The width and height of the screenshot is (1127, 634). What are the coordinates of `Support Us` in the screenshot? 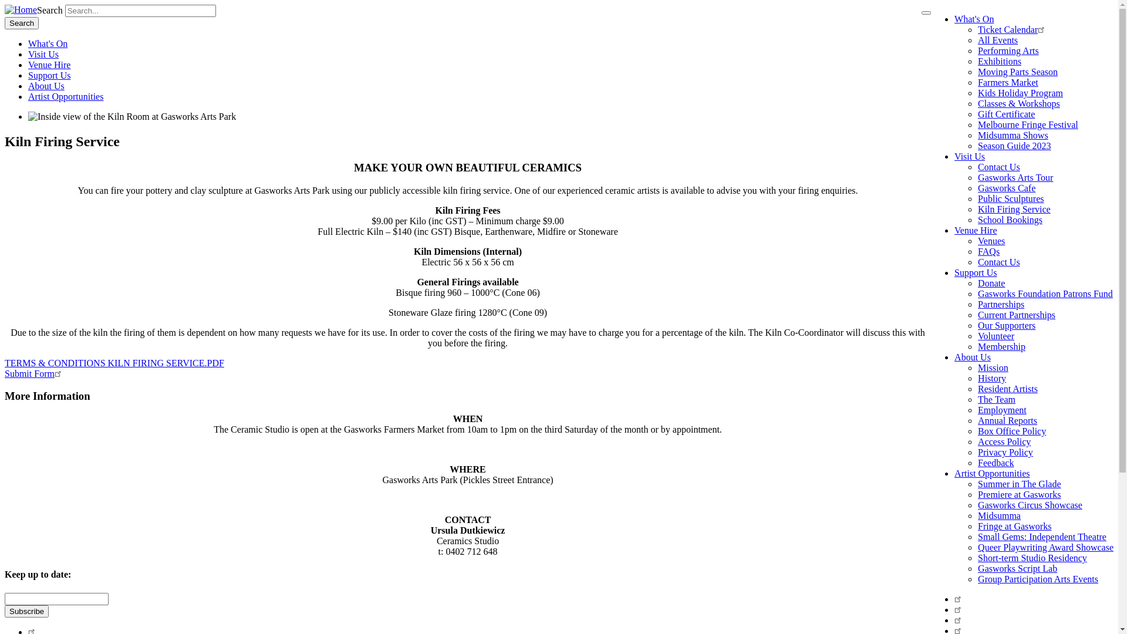 It's located at (976, 272).